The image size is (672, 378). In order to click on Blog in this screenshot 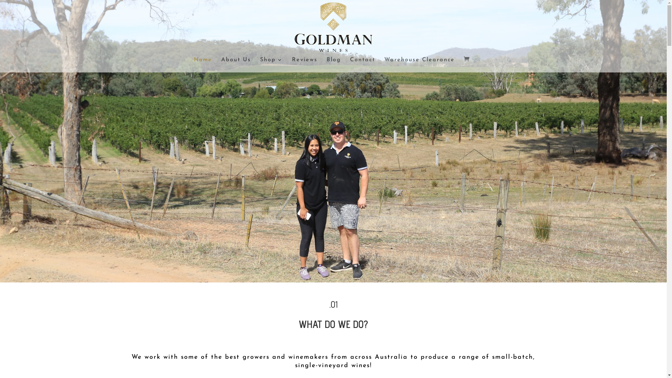, I will do `click(334, 65)`.